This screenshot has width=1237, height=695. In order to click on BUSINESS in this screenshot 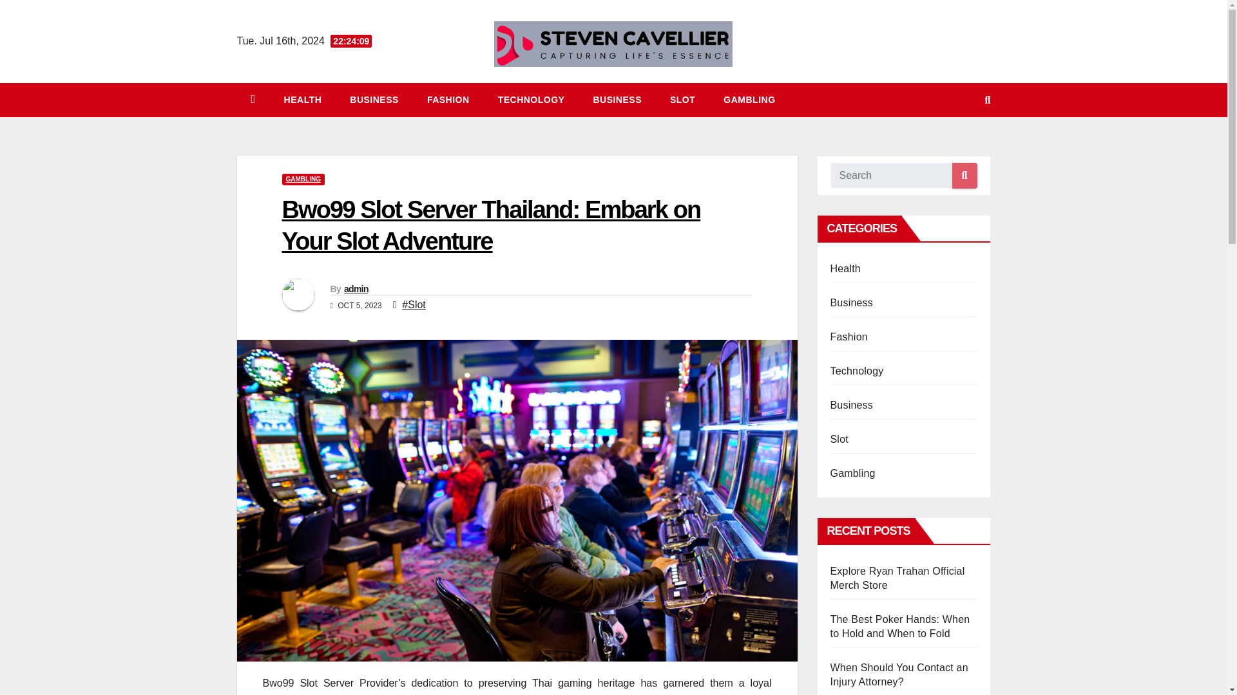, I will do `click(374, 99)`.